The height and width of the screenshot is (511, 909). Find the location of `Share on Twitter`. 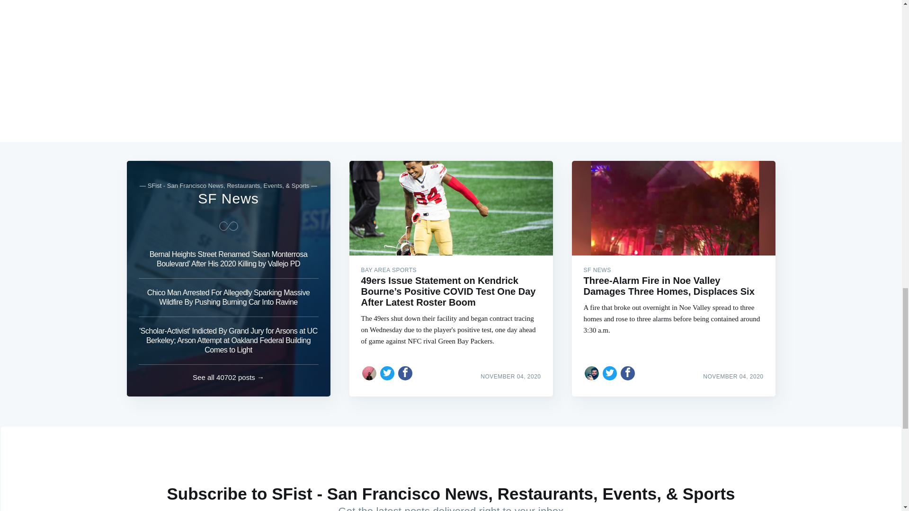

Share on Twitter is located at coordinates (387, 373).